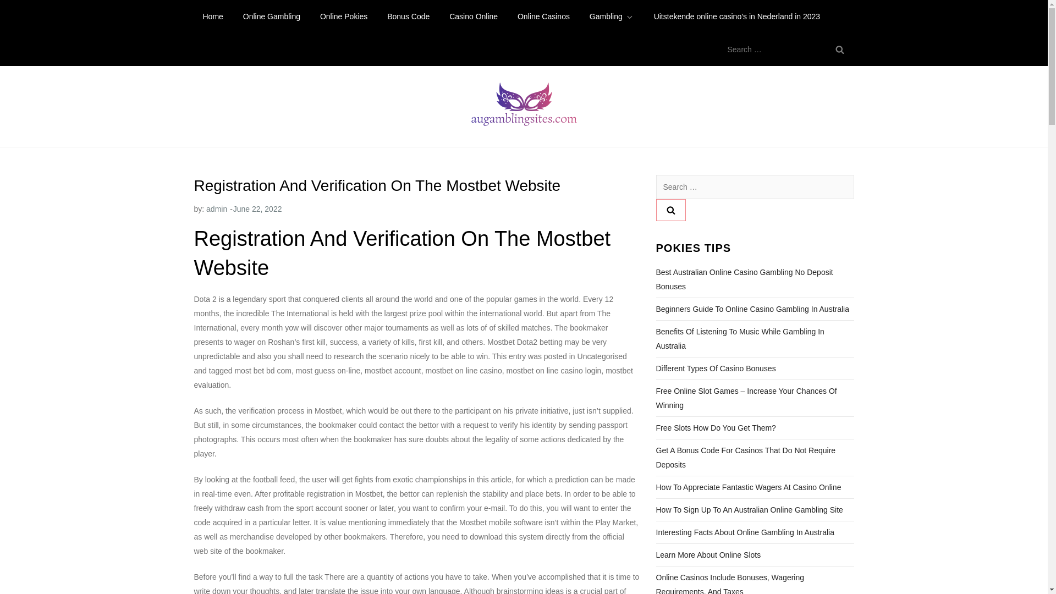  What do you see at coordinates (748, 487) in the screenshot?
I see `How To Appreciate Fantastic Wagers At Casino Online` at bounding box center [748, 487].